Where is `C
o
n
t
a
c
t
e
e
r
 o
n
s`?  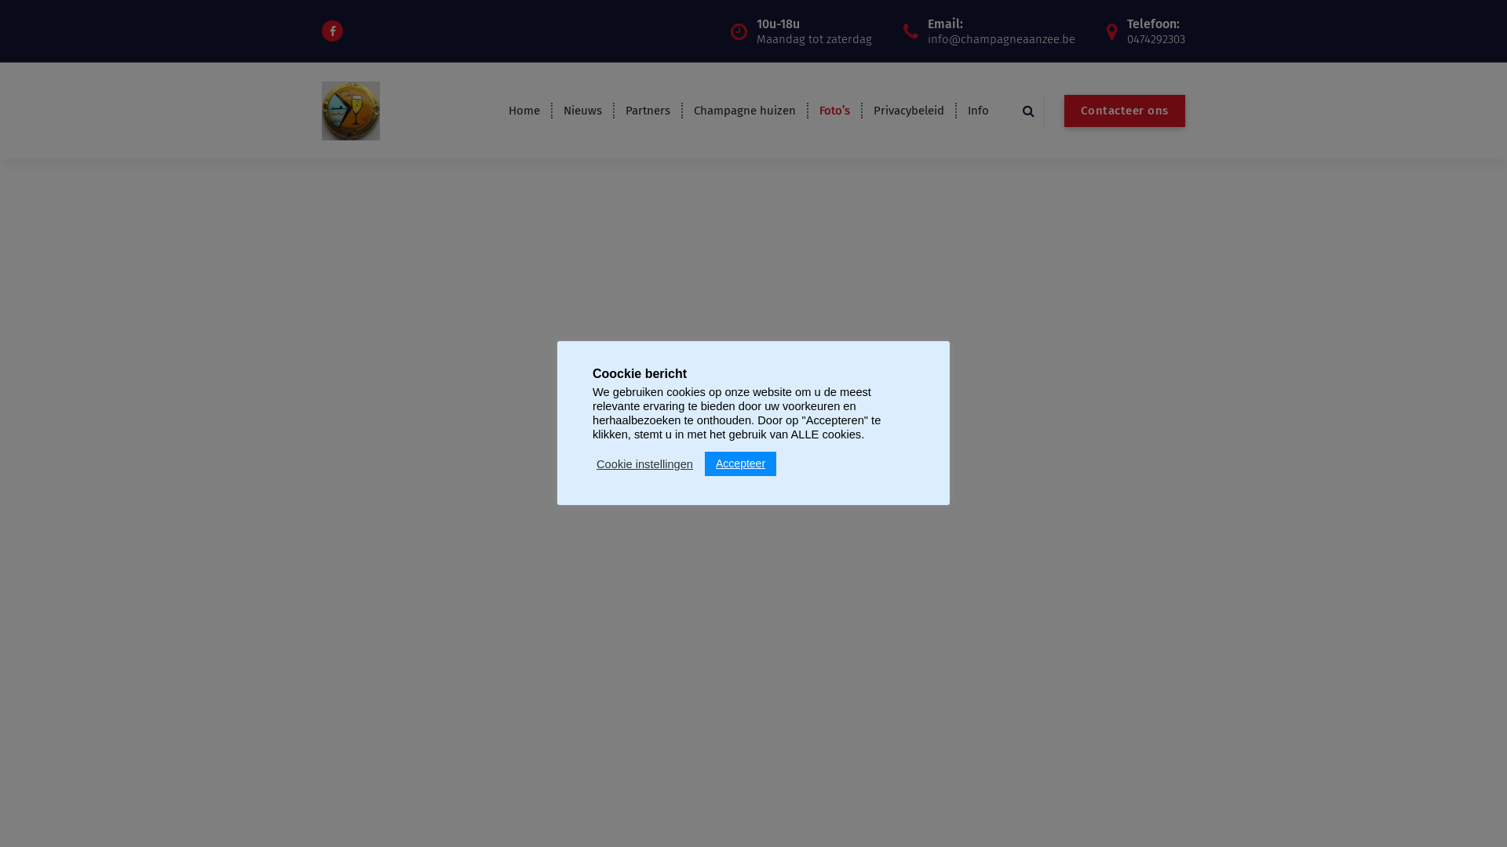
C
o
n
t
a
c
t
e
e
r
 o
n
s is located at coordinates (1125, 111).